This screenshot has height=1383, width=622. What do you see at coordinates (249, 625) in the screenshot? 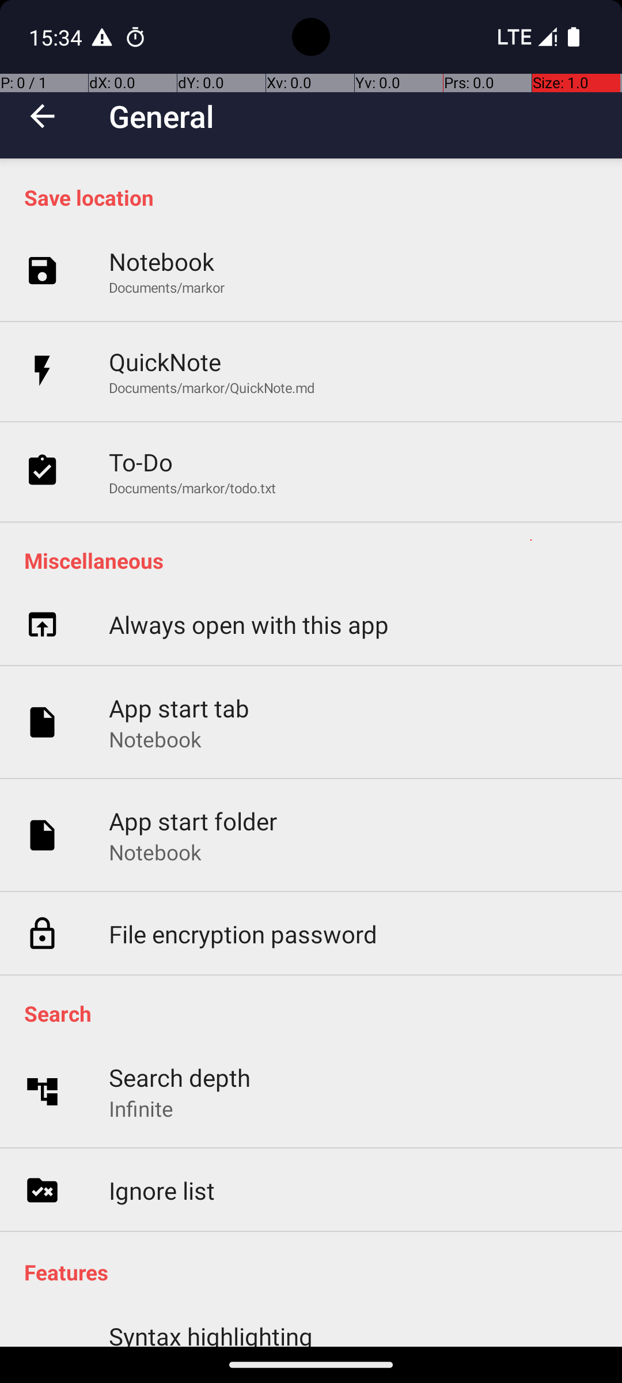
I see `Always open with this app` at bounding box center [249, 625].